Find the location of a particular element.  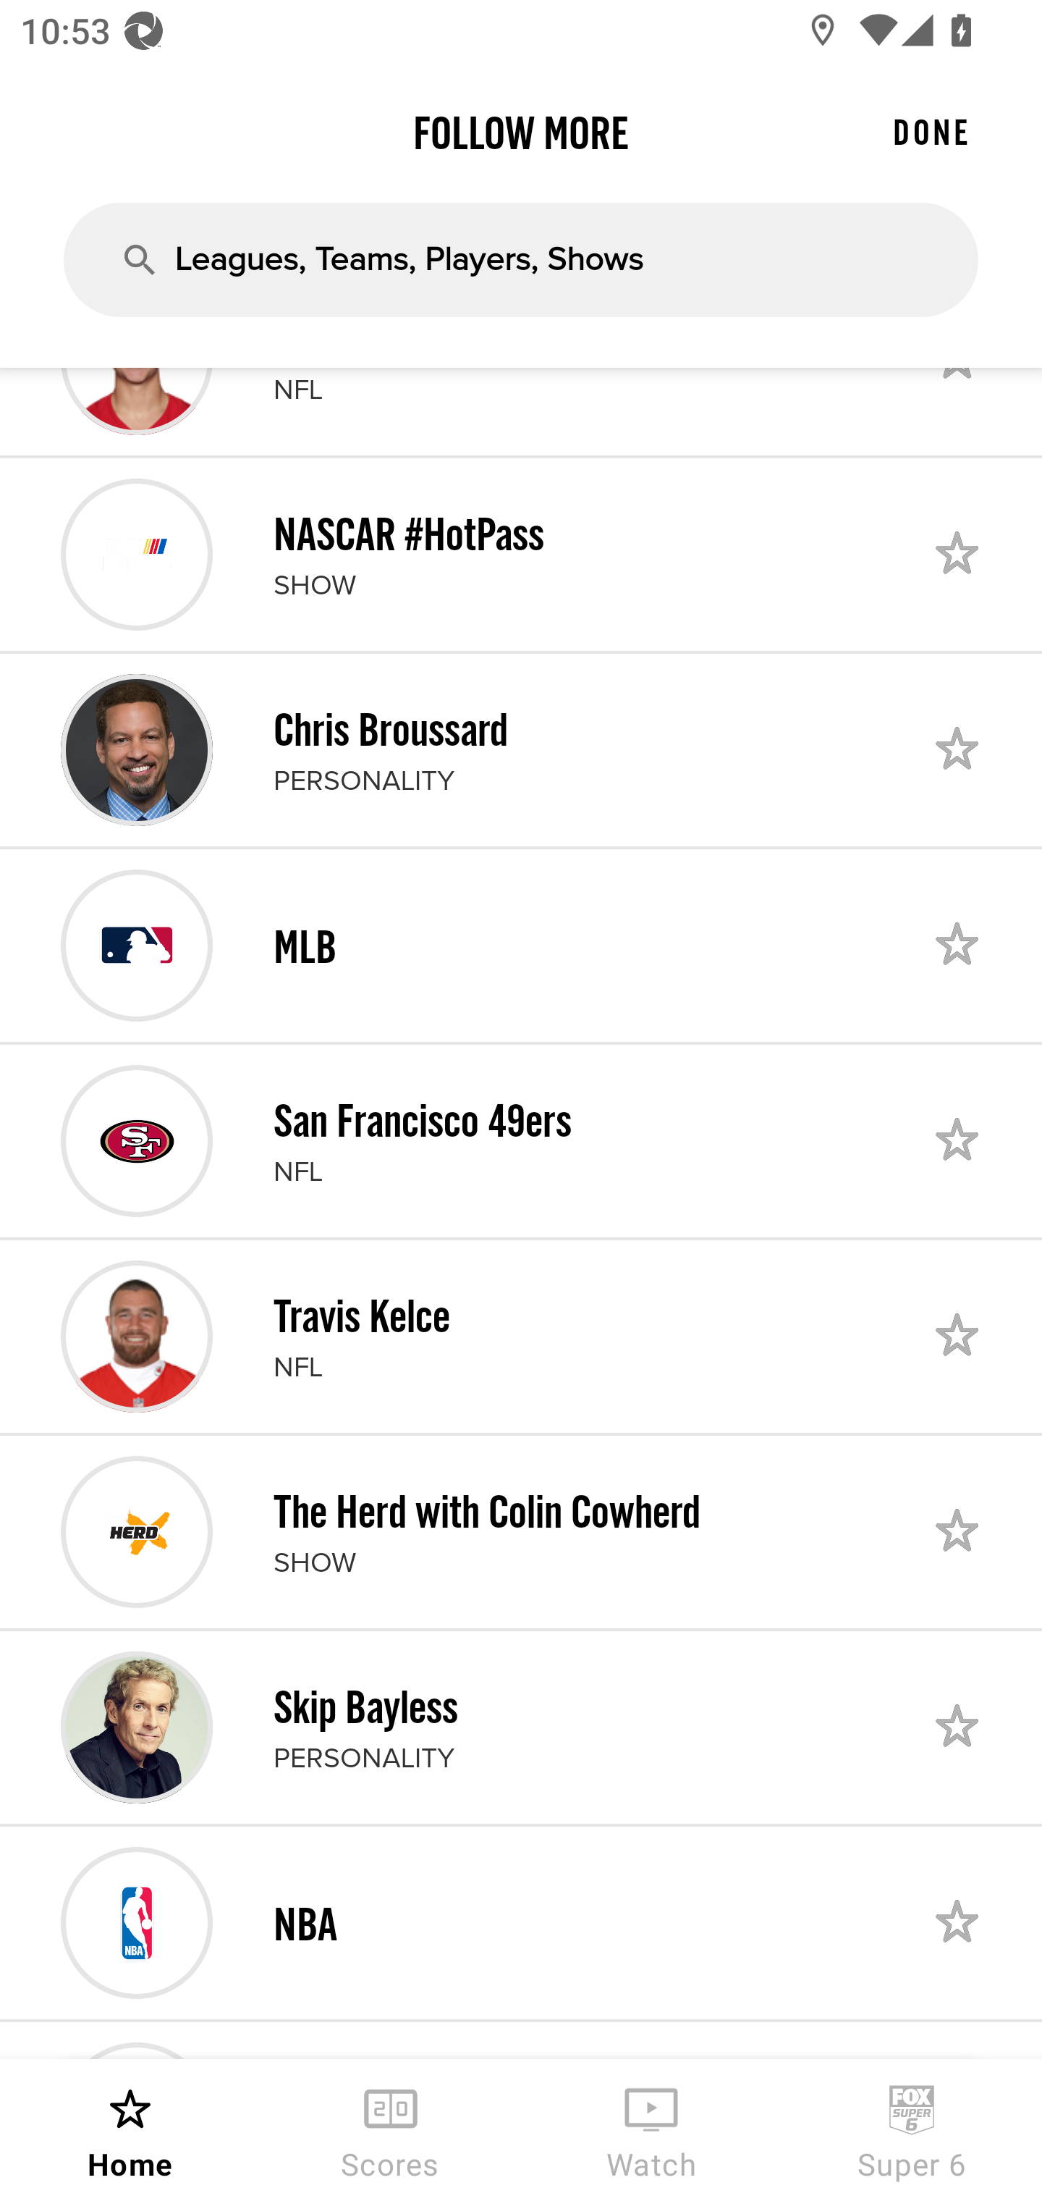

San Francisco 49ers NFL is located at coordinates (521, 1141).